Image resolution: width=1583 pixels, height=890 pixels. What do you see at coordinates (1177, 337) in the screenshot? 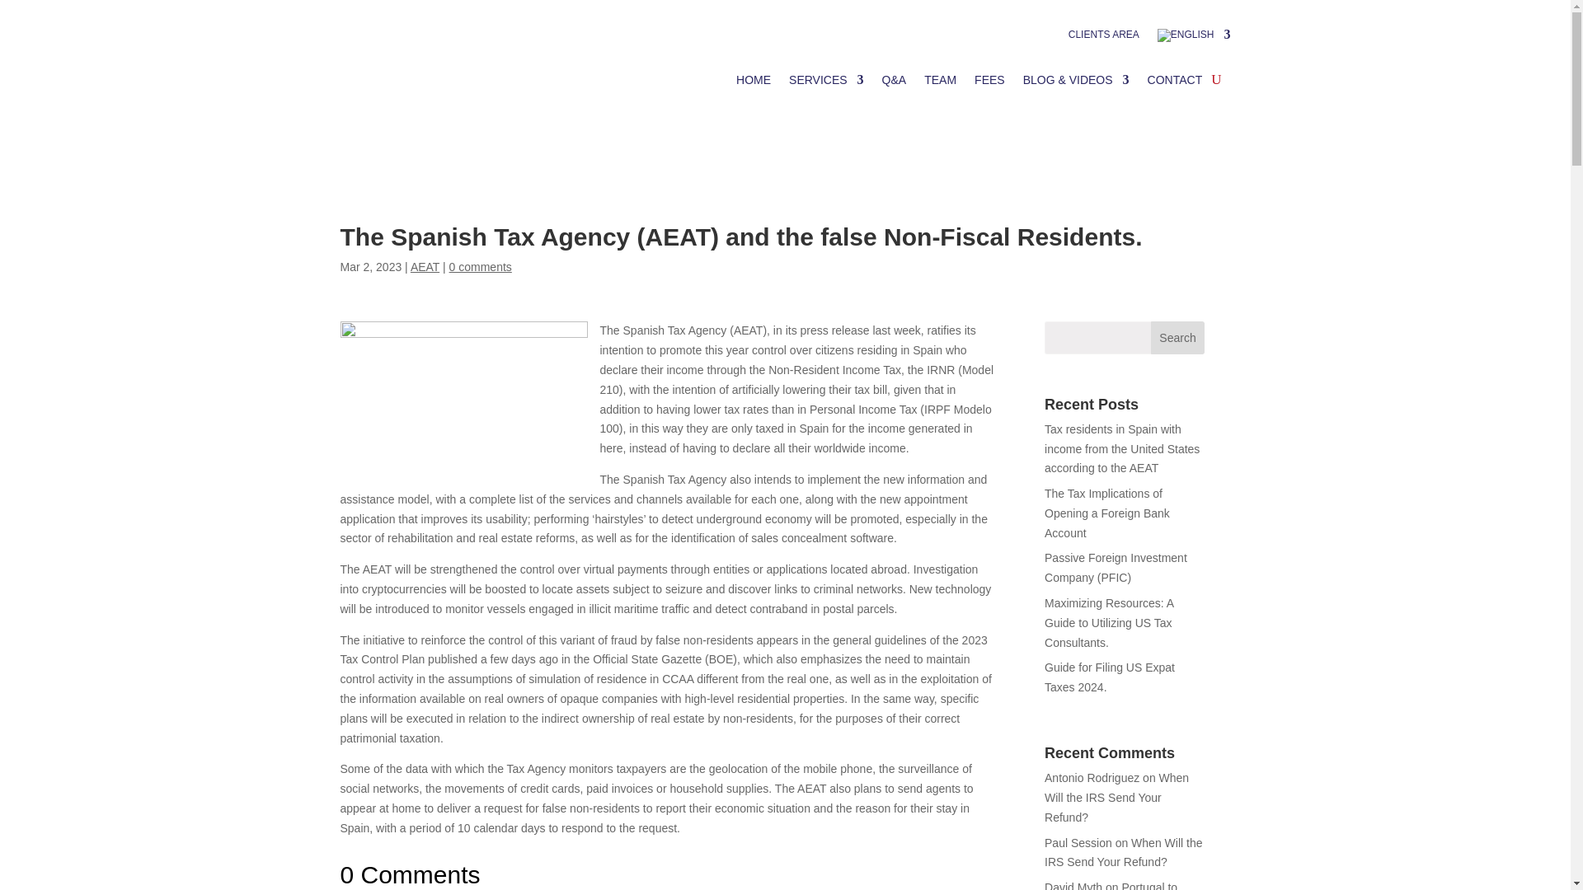
I see `Search` at bounding box center [1177, 337].